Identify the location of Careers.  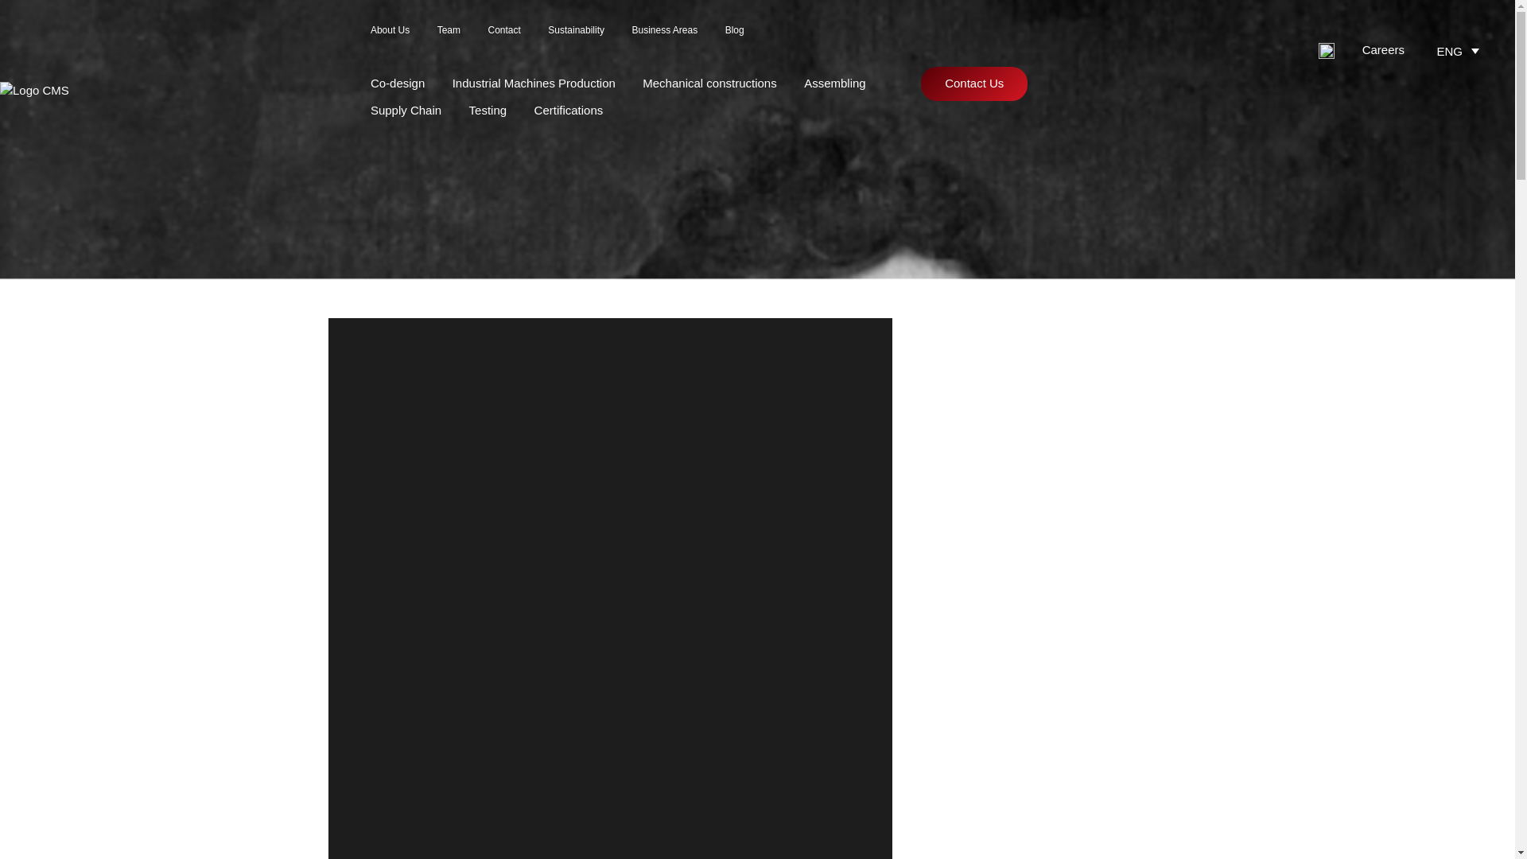
(1383, 49).